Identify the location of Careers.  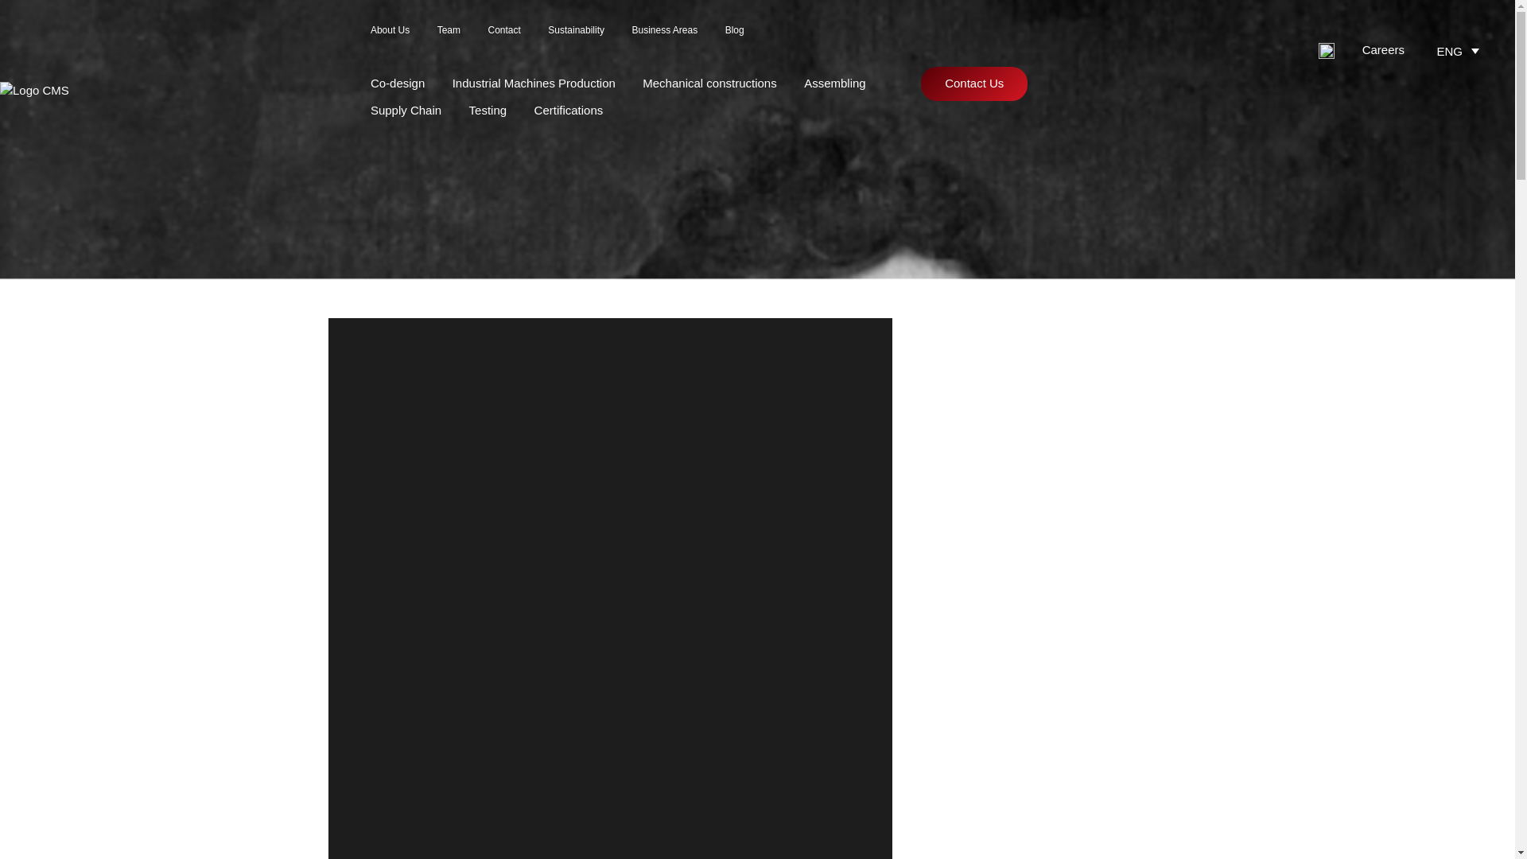
(1383, 49).